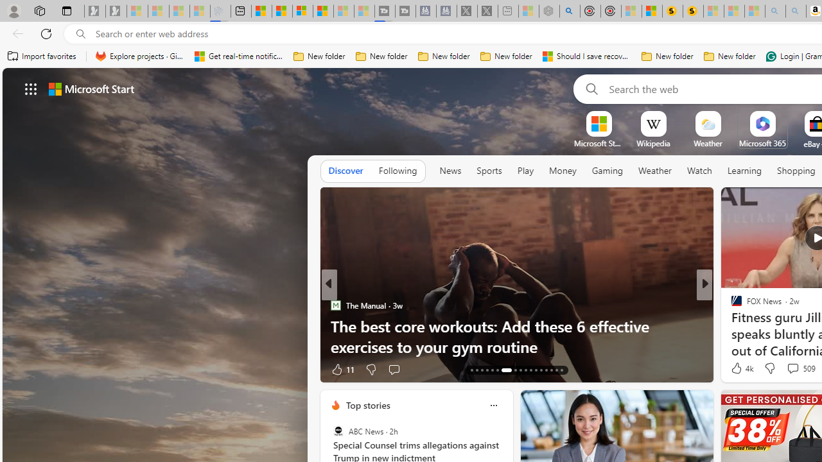 The height and width of the screenshot is (462, 822). I want to click on Search icon, so click(81, 34).